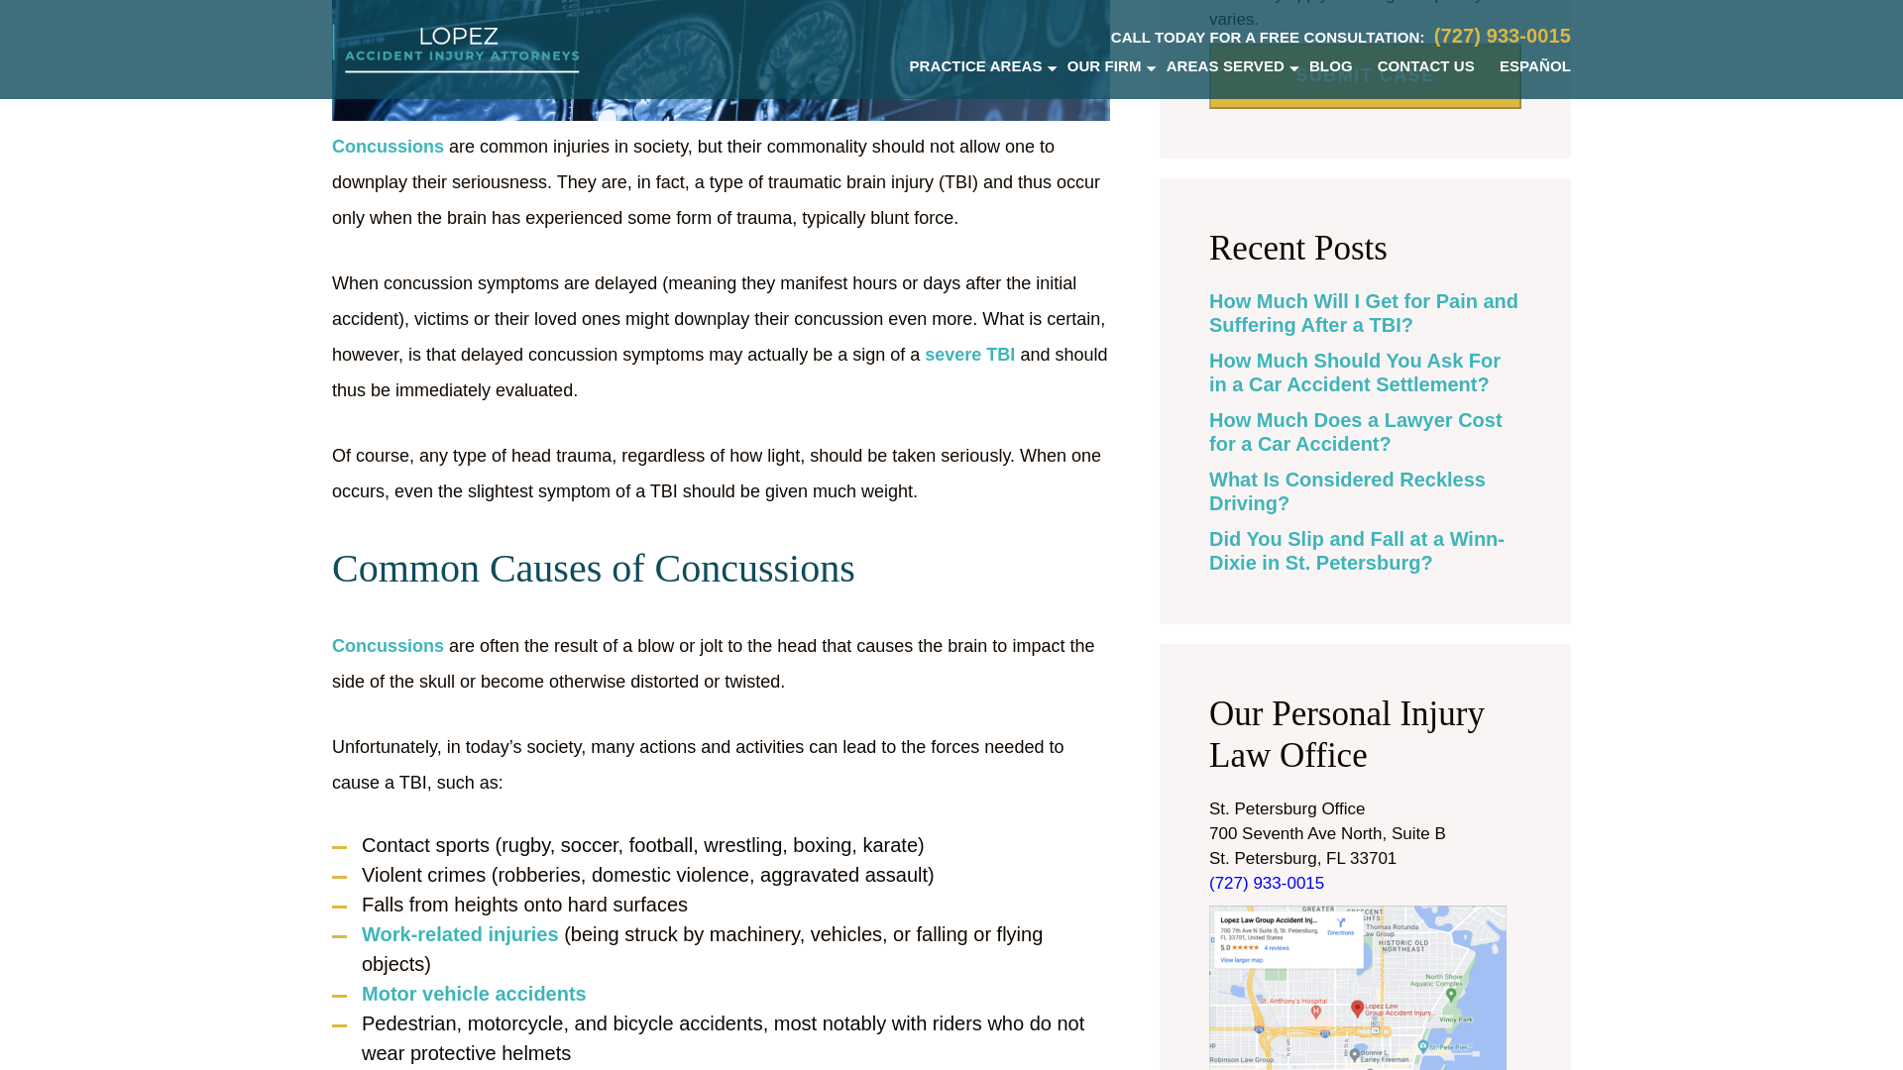 The image size is (1903, 1070). Describe the element at coordinates (387, 647) in the screenshot. I see `Concussions` at that location.